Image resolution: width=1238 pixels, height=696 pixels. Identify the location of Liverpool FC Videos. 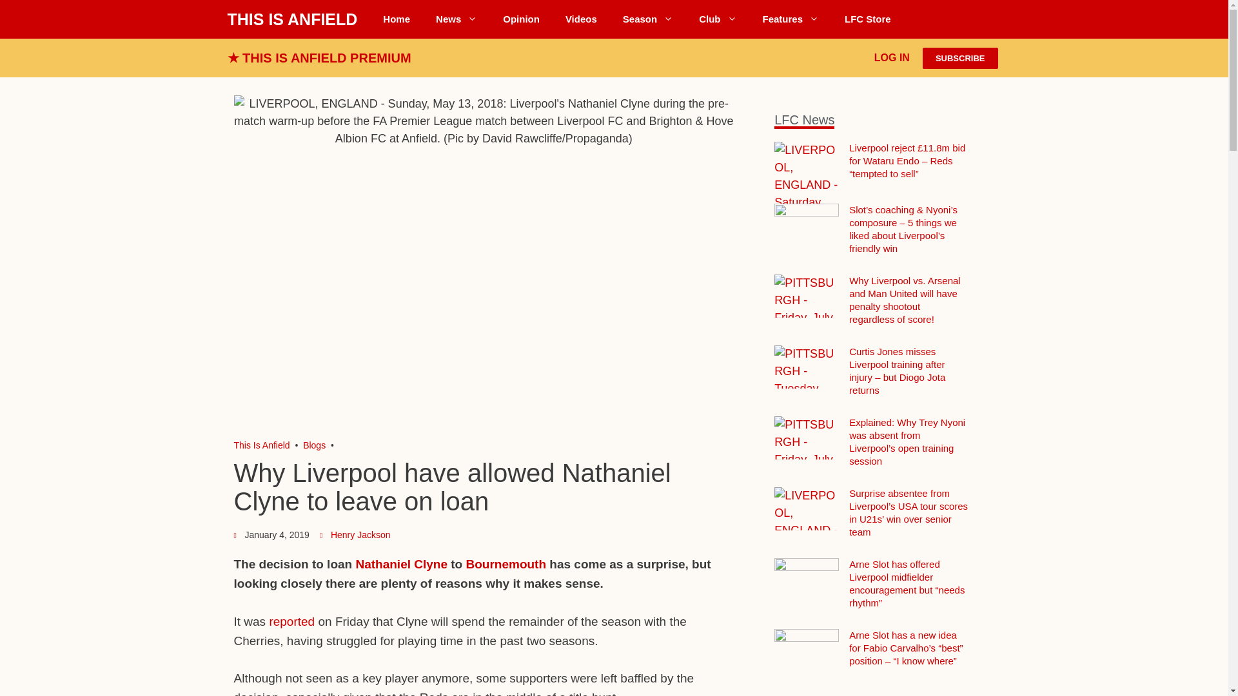
(581, 19).